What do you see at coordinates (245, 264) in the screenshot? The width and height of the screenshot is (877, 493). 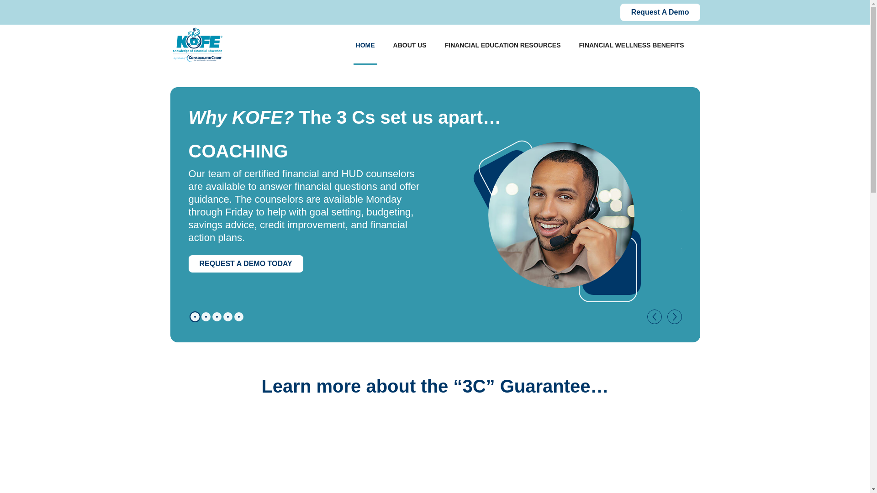 I see `REQUEST A DEMO TODAY` at bounding box center [245, 264].